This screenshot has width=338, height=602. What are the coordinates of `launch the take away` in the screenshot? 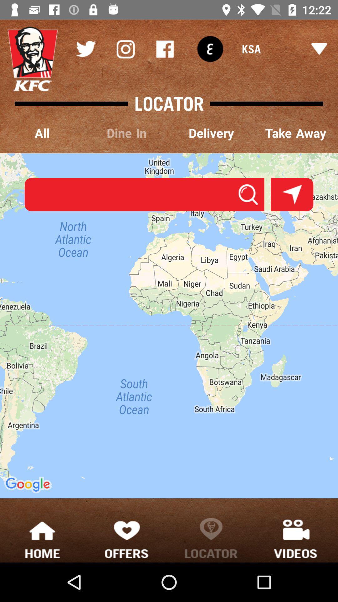 It's located at (296, 134).